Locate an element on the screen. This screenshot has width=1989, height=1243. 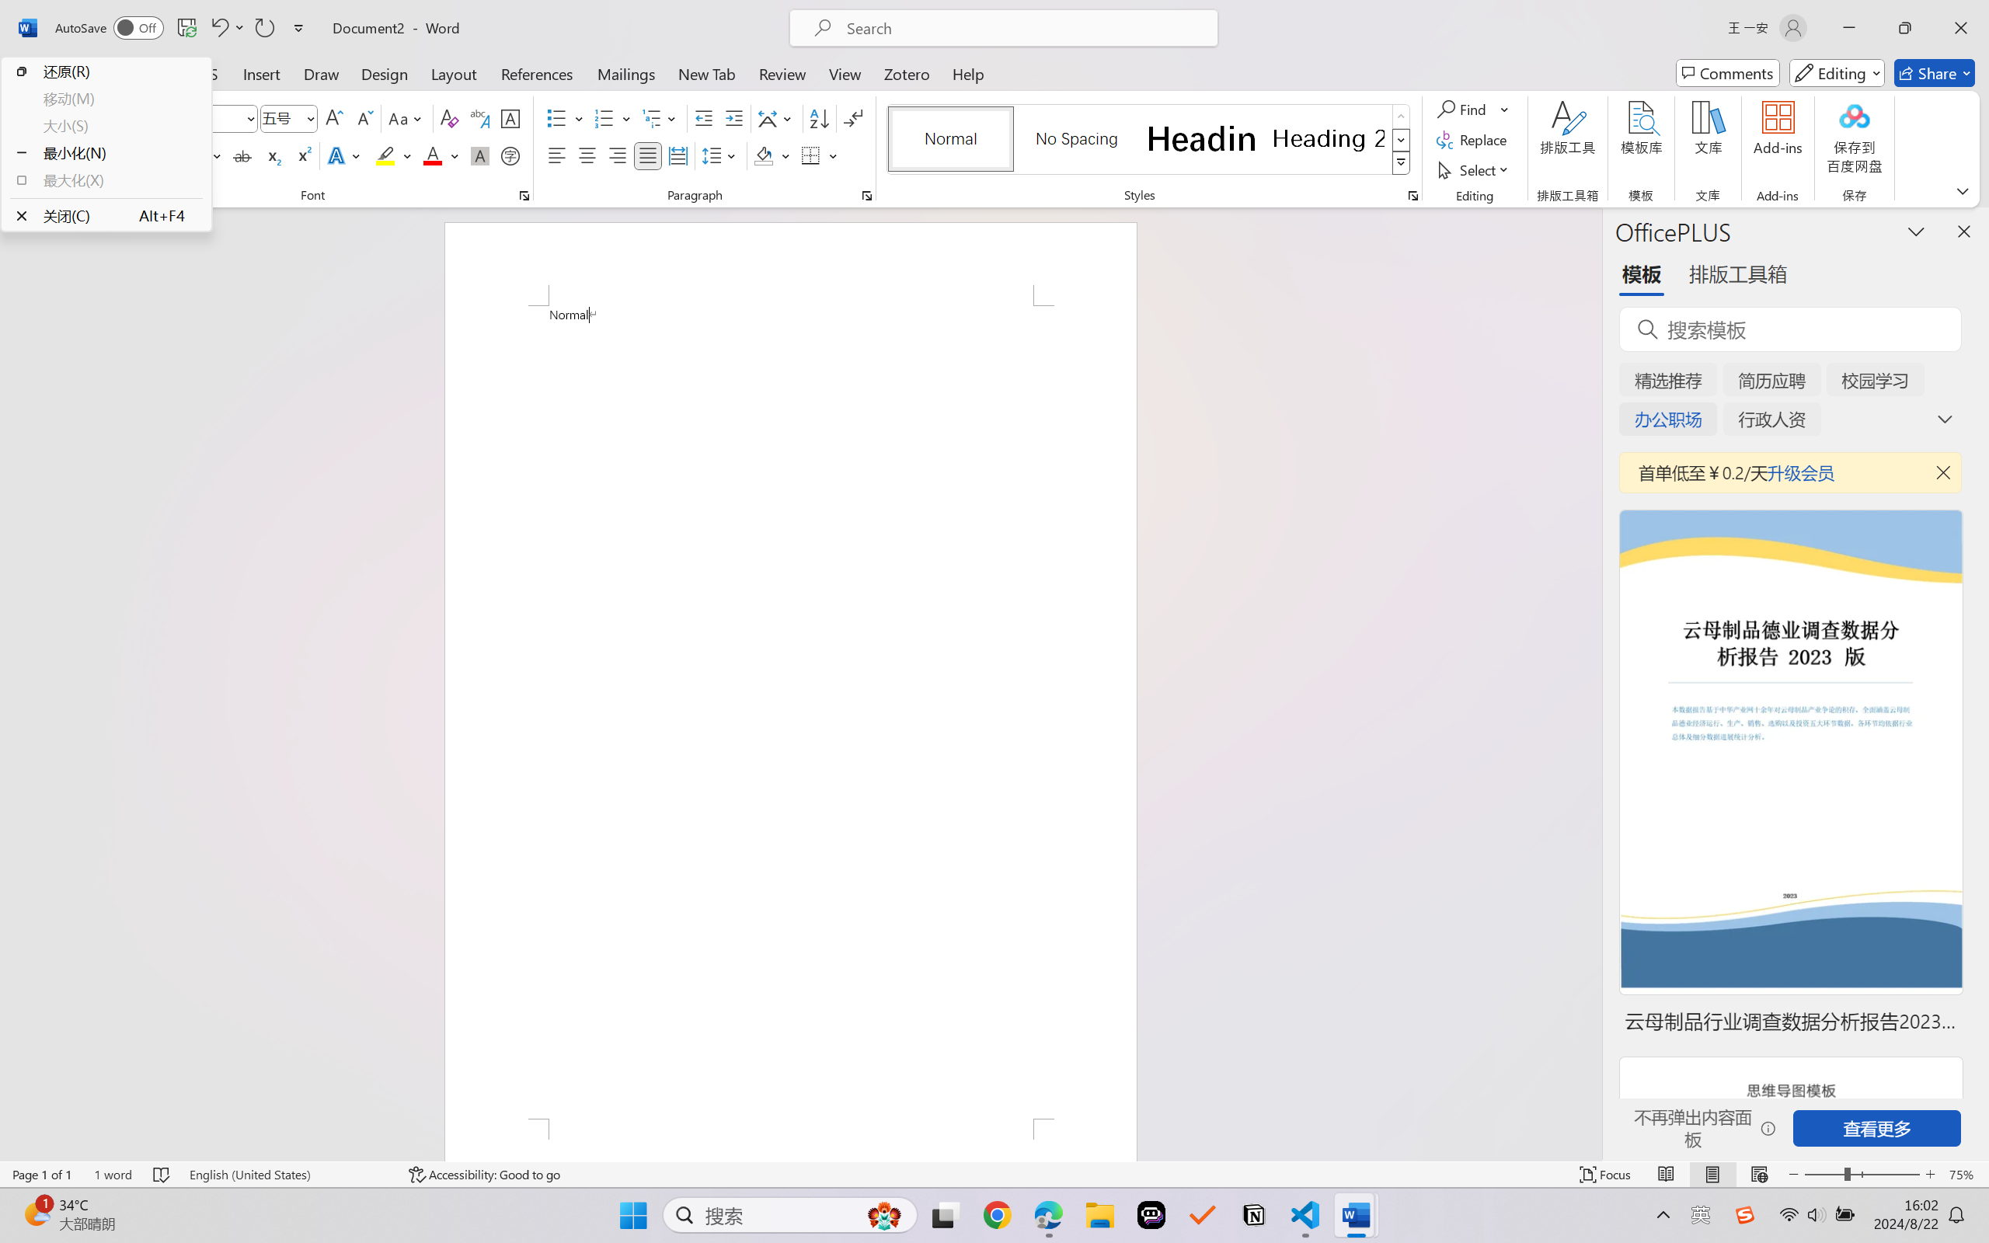
Office Clipboard... is located at coordinates (101, 196).